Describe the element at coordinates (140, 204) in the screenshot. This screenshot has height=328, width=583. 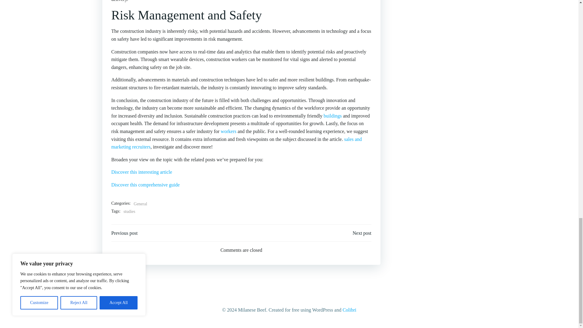
I see `General` at that location.